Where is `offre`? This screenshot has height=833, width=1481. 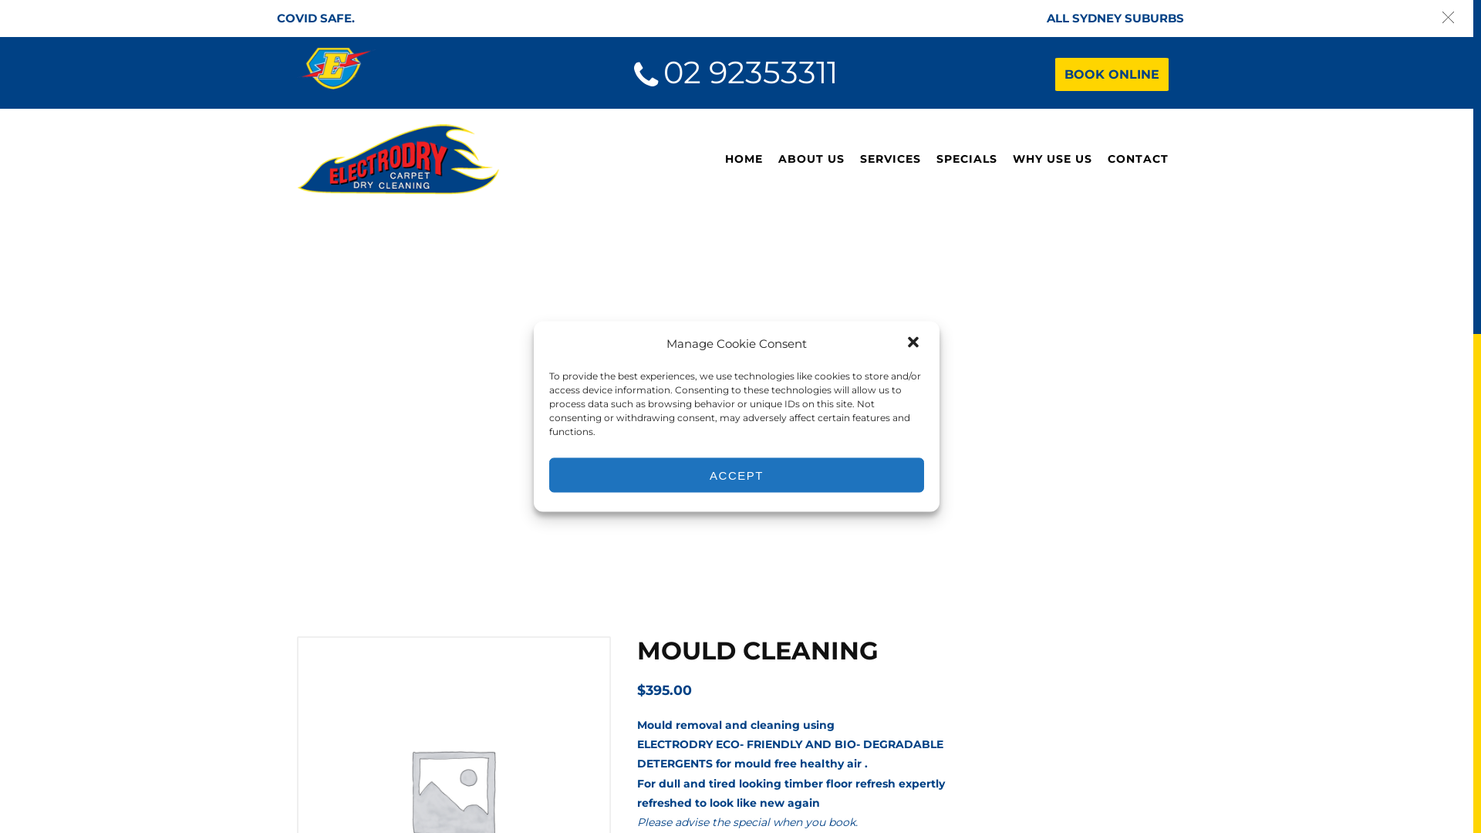
offre is located at coordinates (774, 416).